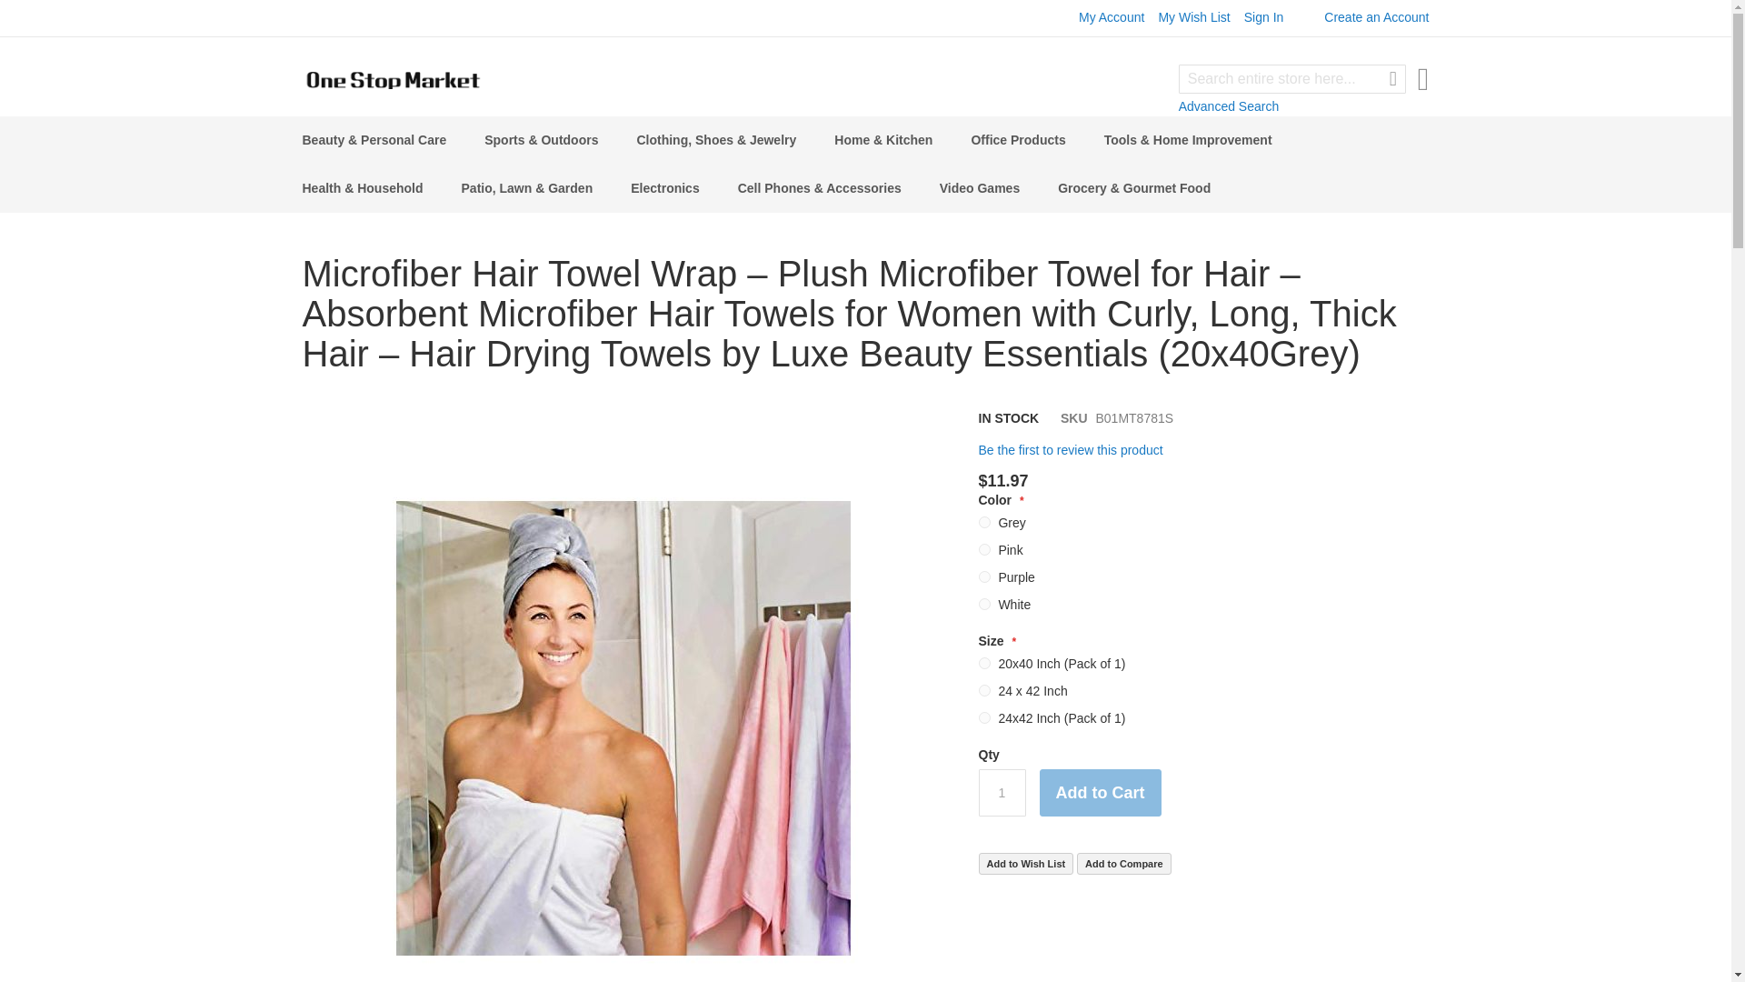 This screenshot has width=1745, height=982. Describe the element at coordinates (983, 717) in the screenshot. I see `11284` at that location.